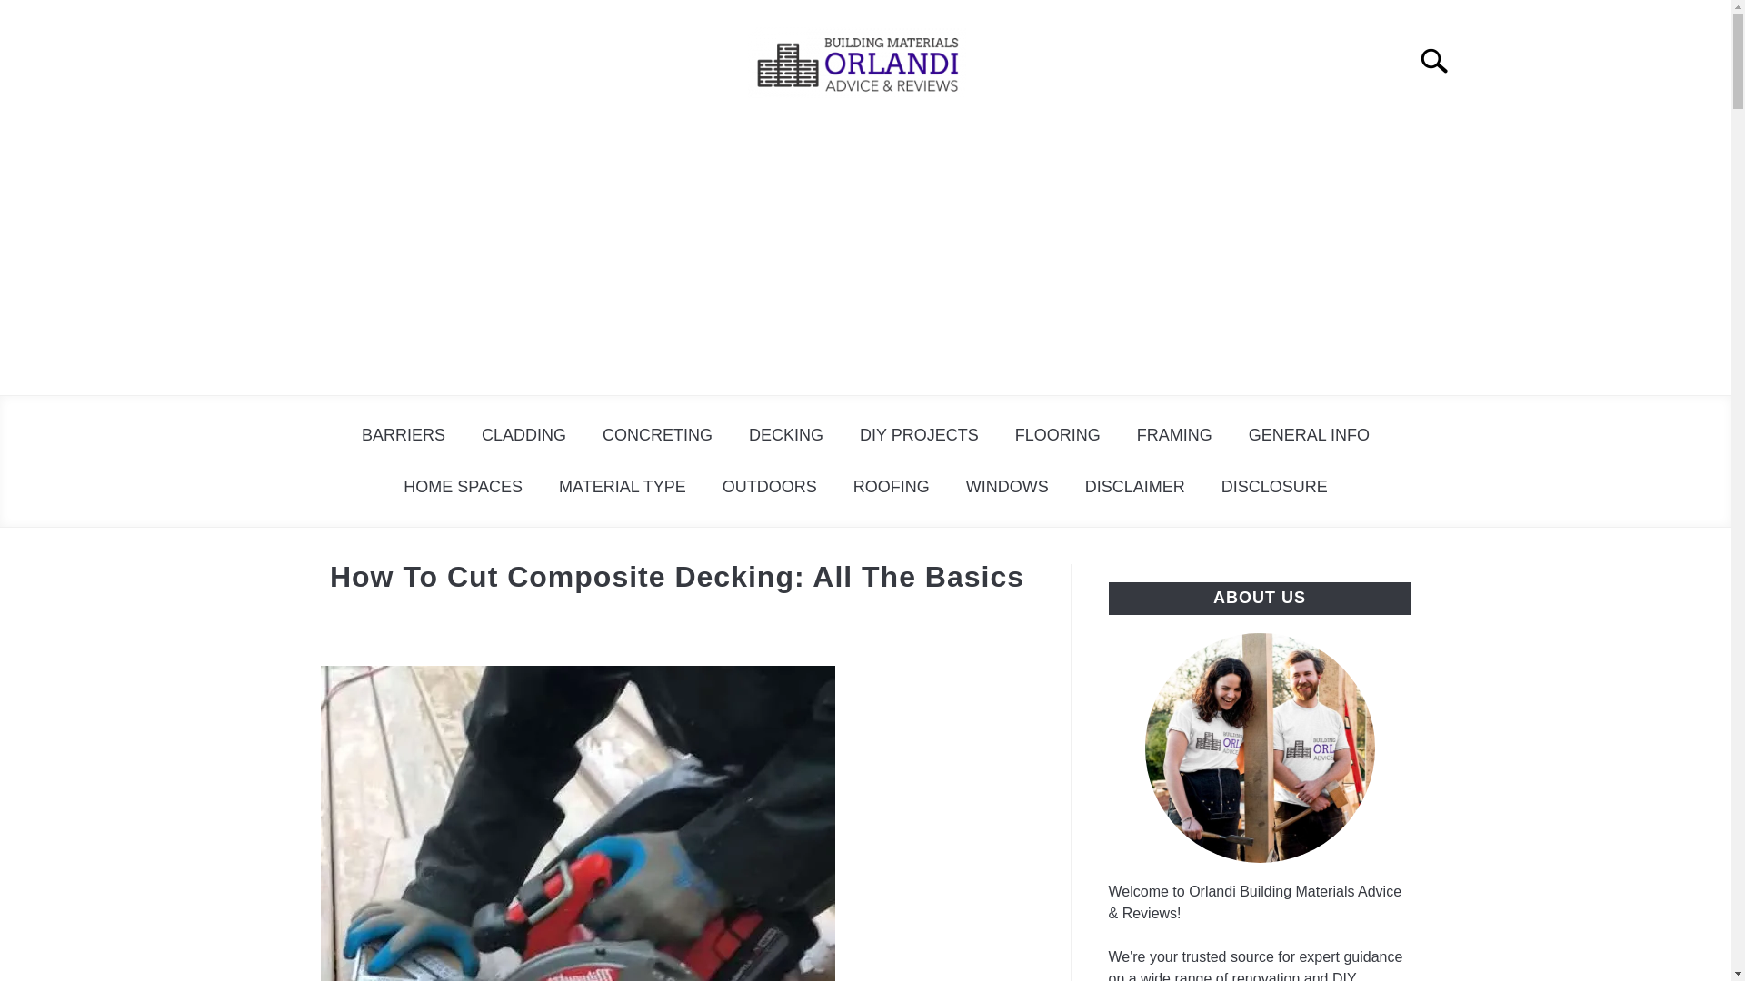 The width and height of the screenshot is (1745, 981). I want to click on FLOORING, so click(1057, 435).